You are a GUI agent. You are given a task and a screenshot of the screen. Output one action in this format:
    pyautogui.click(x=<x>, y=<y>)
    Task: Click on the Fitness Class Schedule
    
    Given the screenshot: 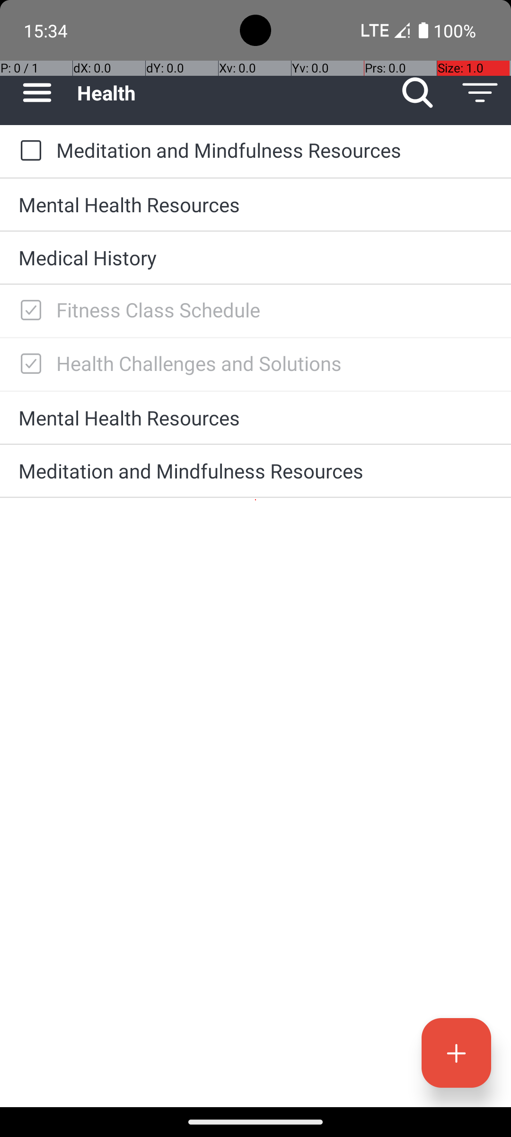 What is the action you would take?
    pyautogui.click(x=274, y=310)
    